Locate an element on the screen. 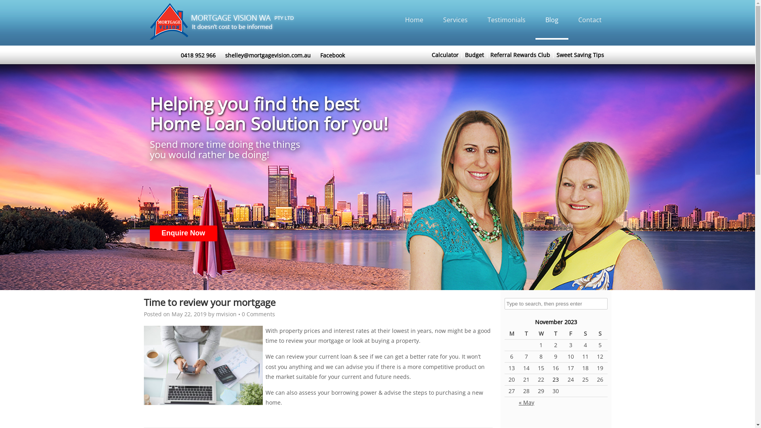  Blog is located at coordinates (552, 20).